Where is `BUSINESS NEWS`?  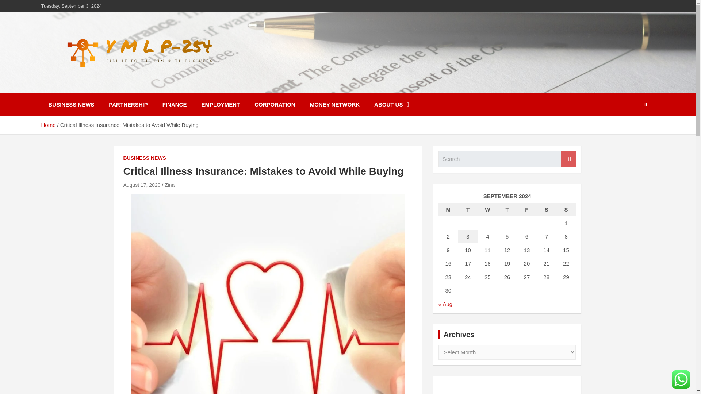
BUSINESS NEWS is located at coordinates (145, 158).